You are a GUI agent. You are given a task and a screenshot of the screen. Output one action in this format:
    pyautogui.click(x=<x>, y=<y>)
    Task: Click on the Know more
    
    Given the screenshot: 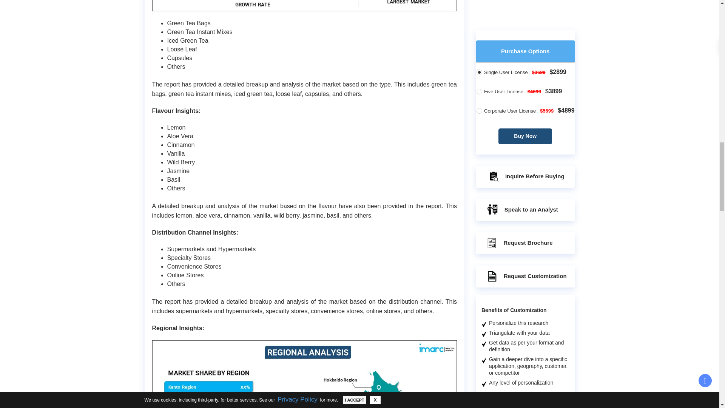 What is the action you would take?
    pyautogui.click(x=538, y=12)
    